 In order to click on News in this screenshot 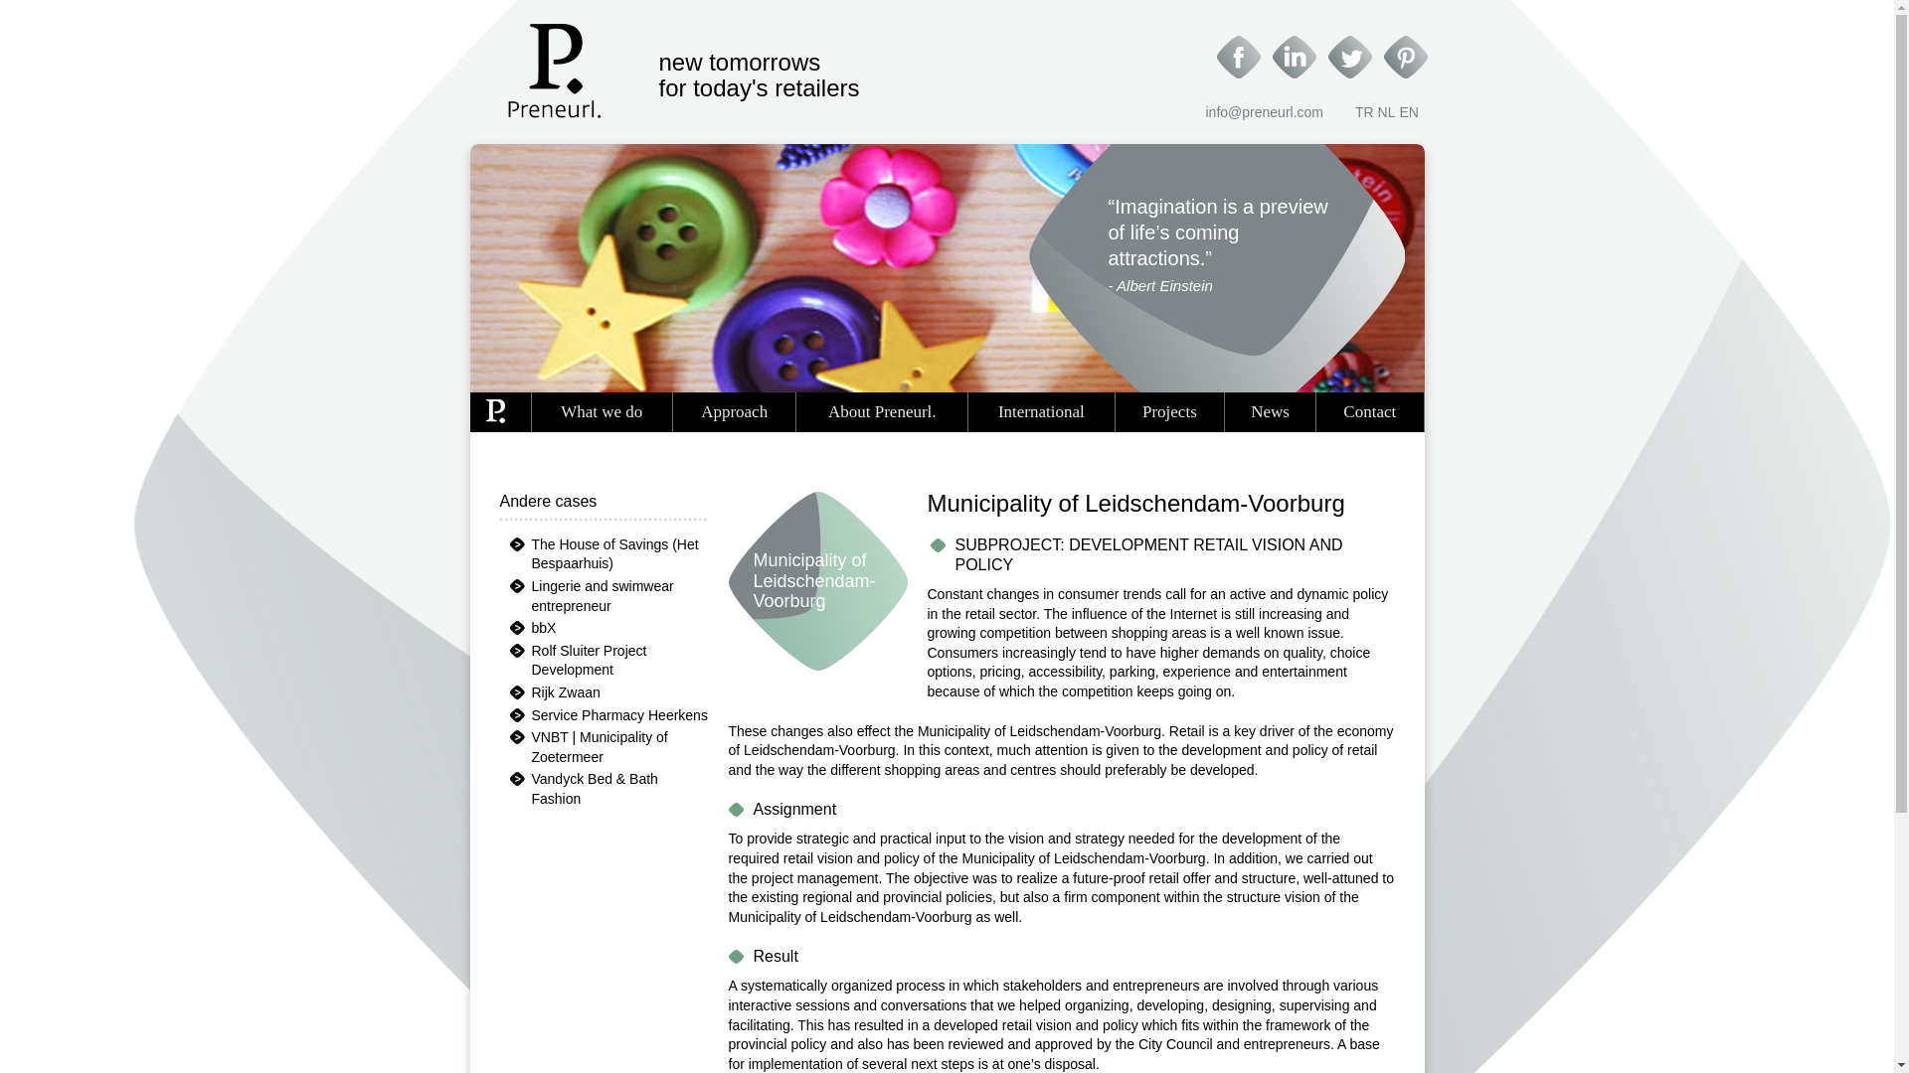, I will do `click(1270, 412)`.